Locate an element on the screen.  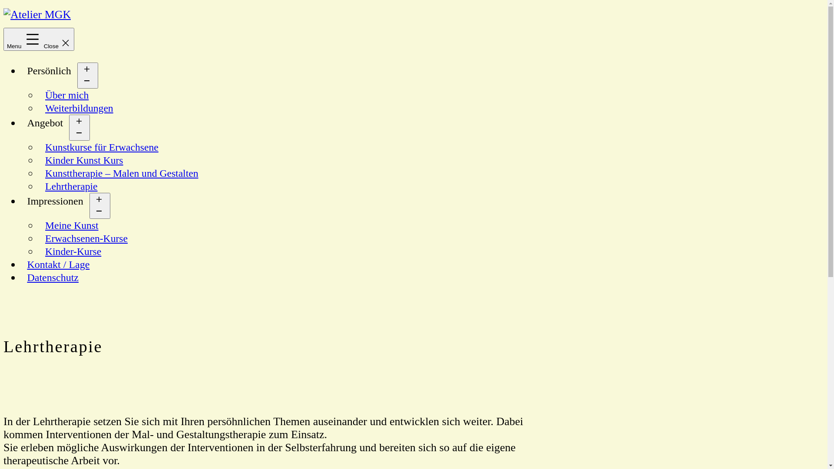
Angebot is located at coordinates (45, 123).